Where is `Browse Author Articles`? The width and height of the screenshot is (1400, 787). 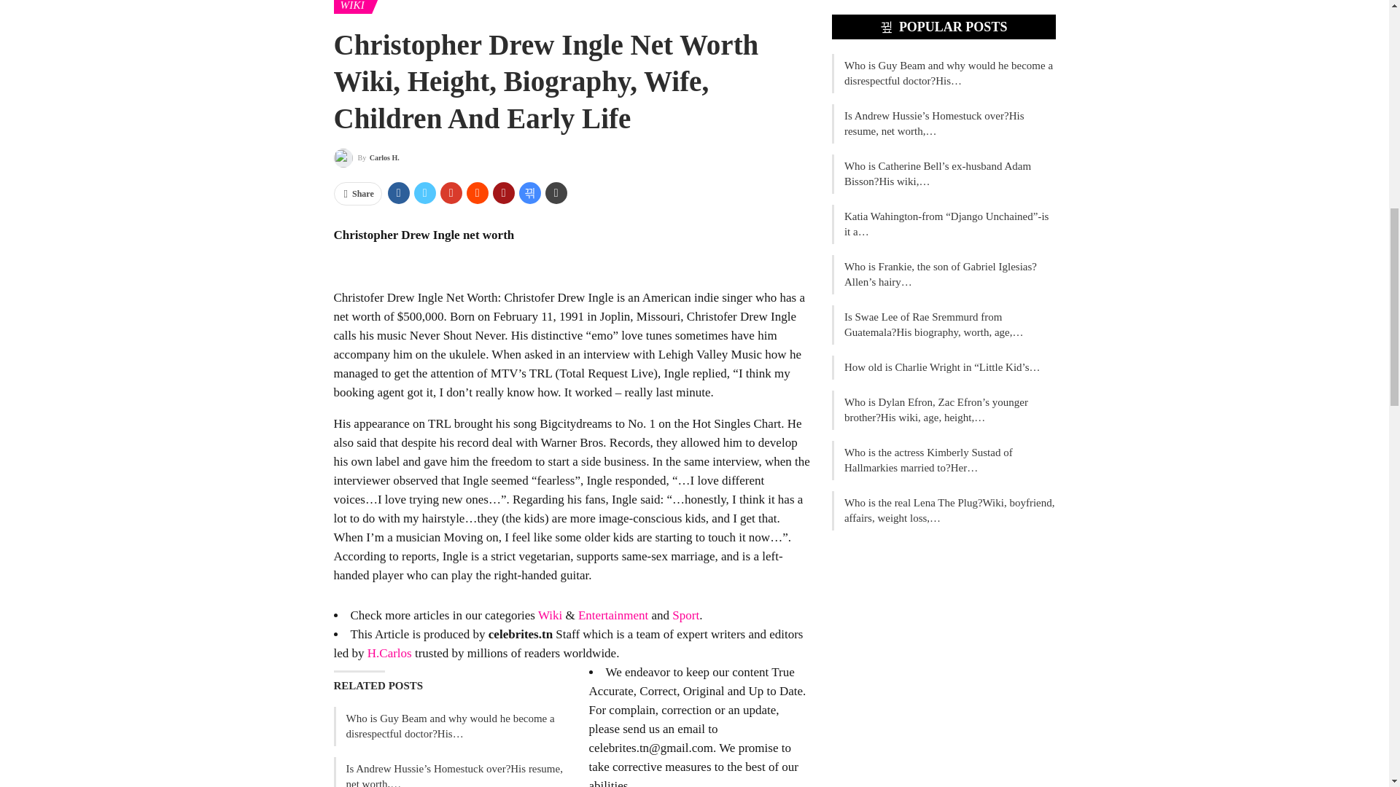
Browse Author Articles is located at coordinates (366, 159).